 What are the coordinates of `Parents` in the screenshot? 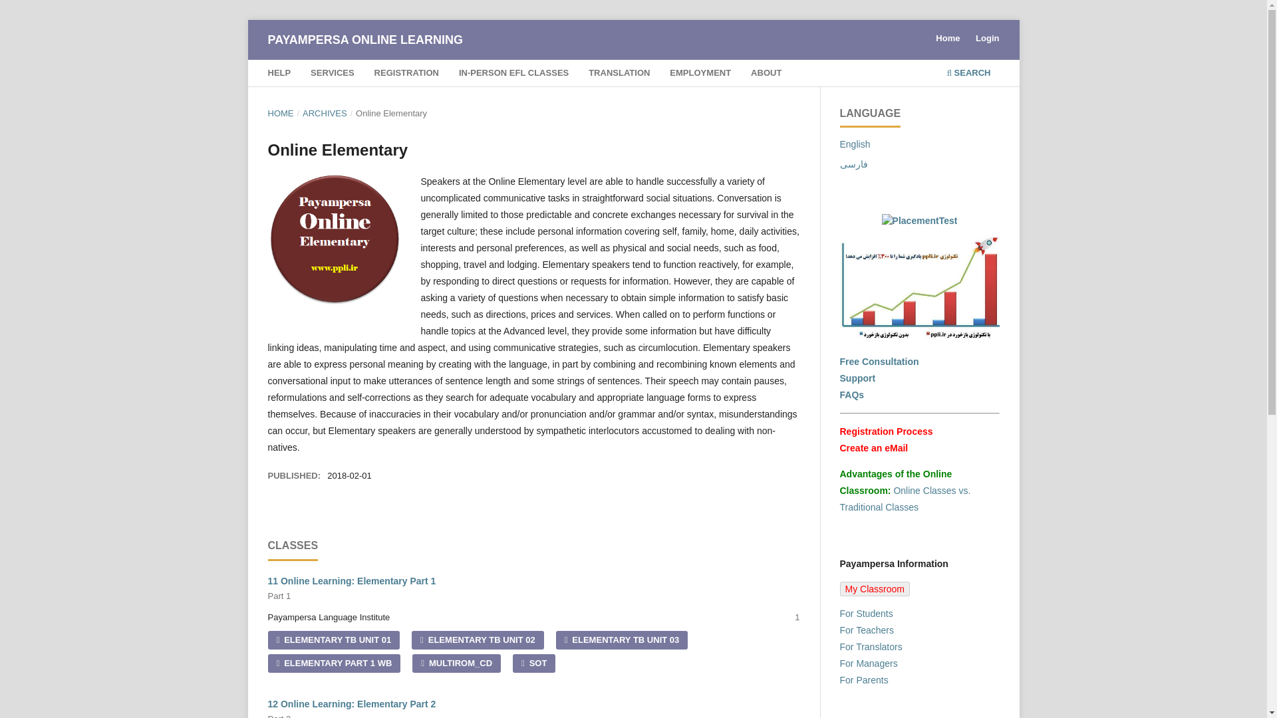 It's located at (857, 378).